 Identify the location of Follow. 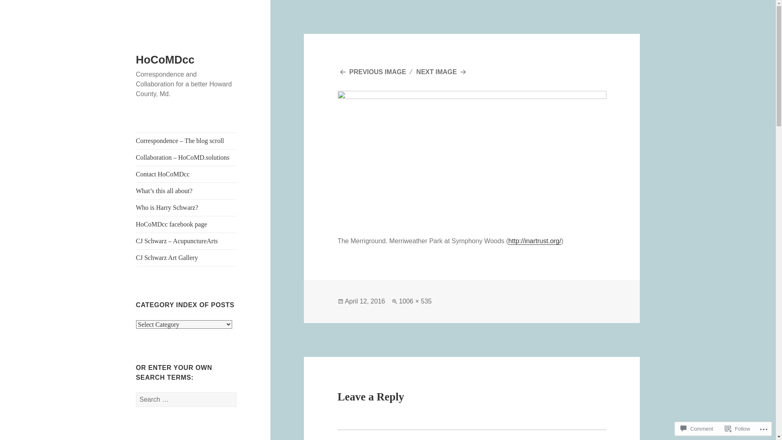
(738, 429).